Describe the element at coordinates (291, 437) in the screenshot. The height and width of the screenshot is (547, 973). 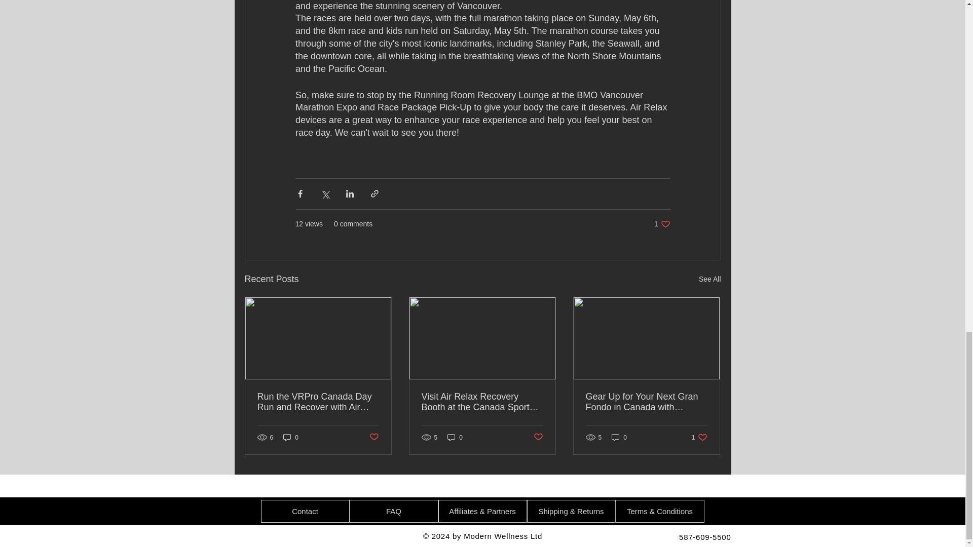
I see `0` at that location.